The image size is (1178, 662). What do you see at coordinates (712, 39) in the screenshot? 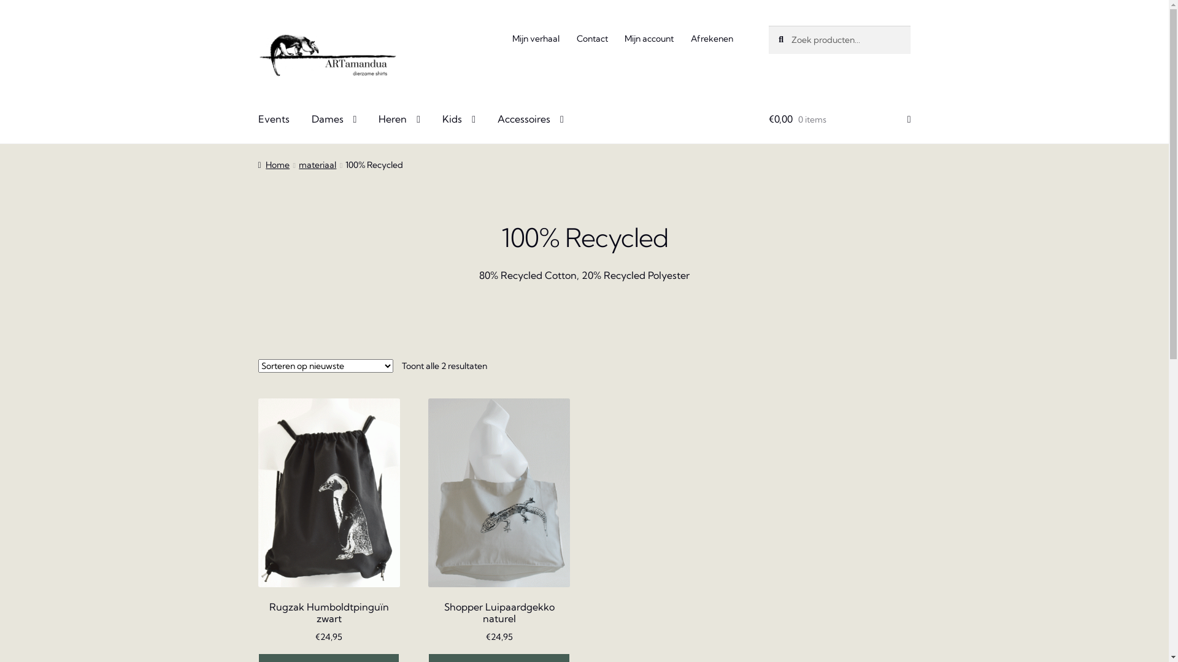
I see `Afrekenen` at bounding box center [712, 39].